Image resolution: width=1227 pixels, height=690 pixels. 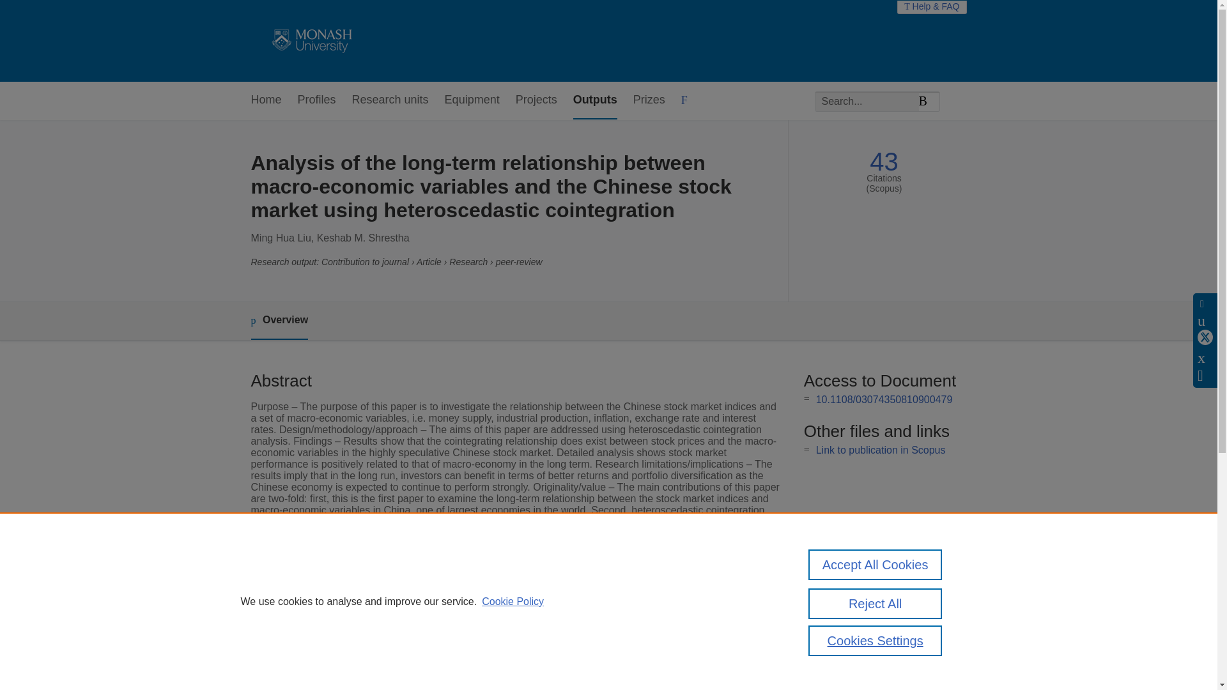 What do you see at coordinates (309, 41) in the screenshot?
I see `Monash University Home` at bounding box center [309, 41].